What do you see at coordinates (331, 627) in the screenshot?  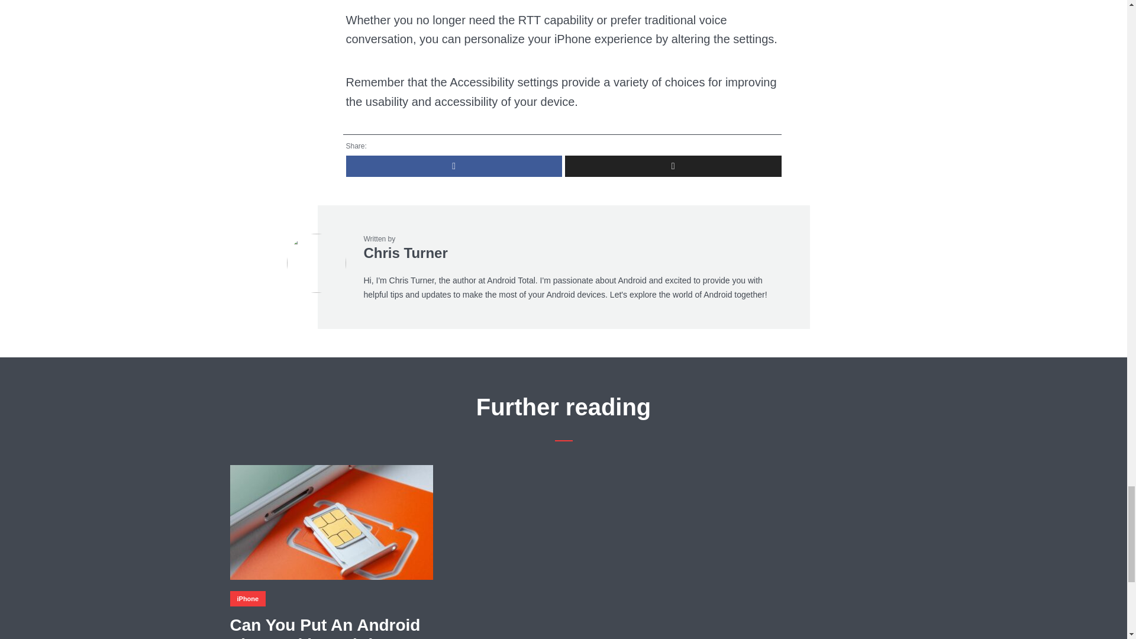 I see `Can You Put An Android Sim Card in An iPhone?` at bounding box center [331, 627].